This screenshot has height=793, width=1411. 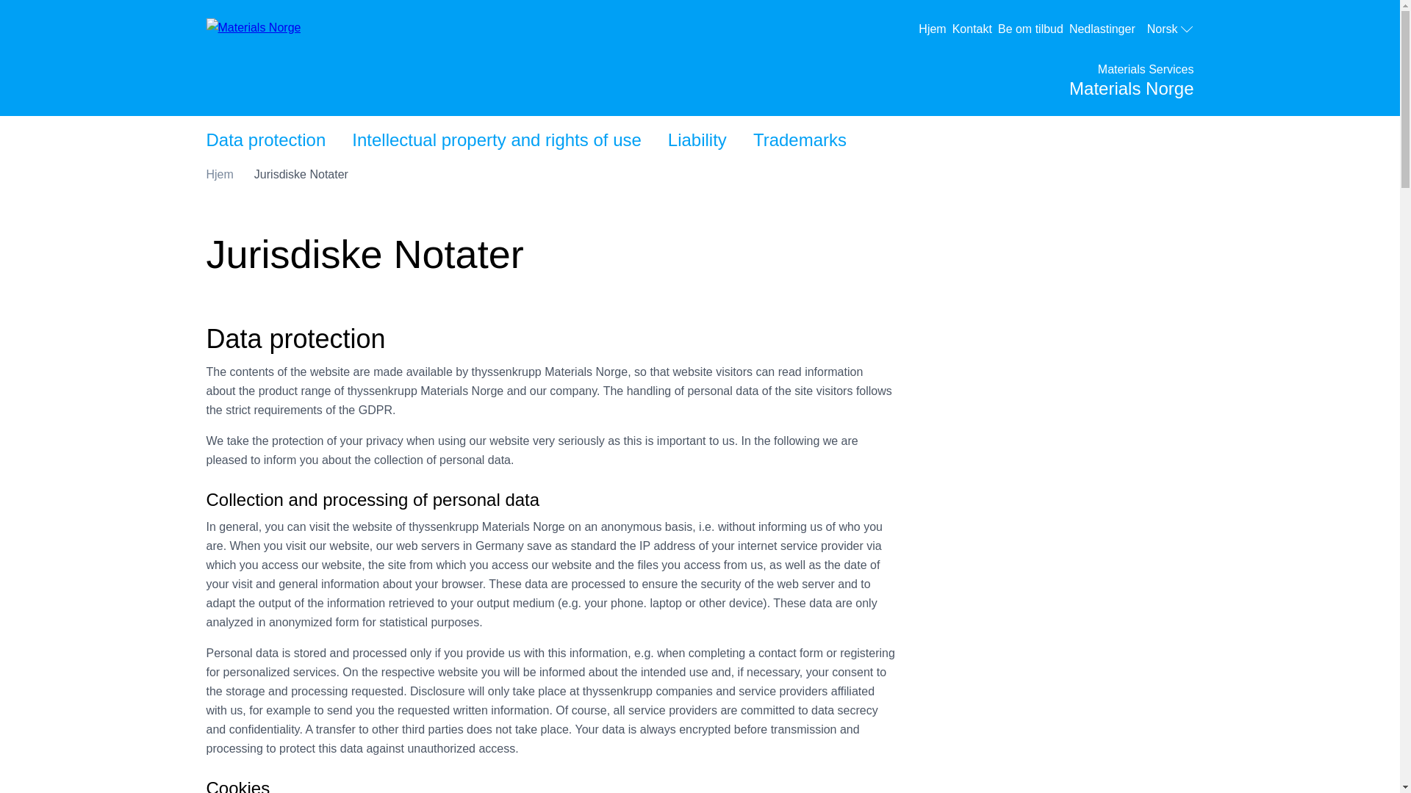 I want to click on Hjem, so click(x=935, y=29).